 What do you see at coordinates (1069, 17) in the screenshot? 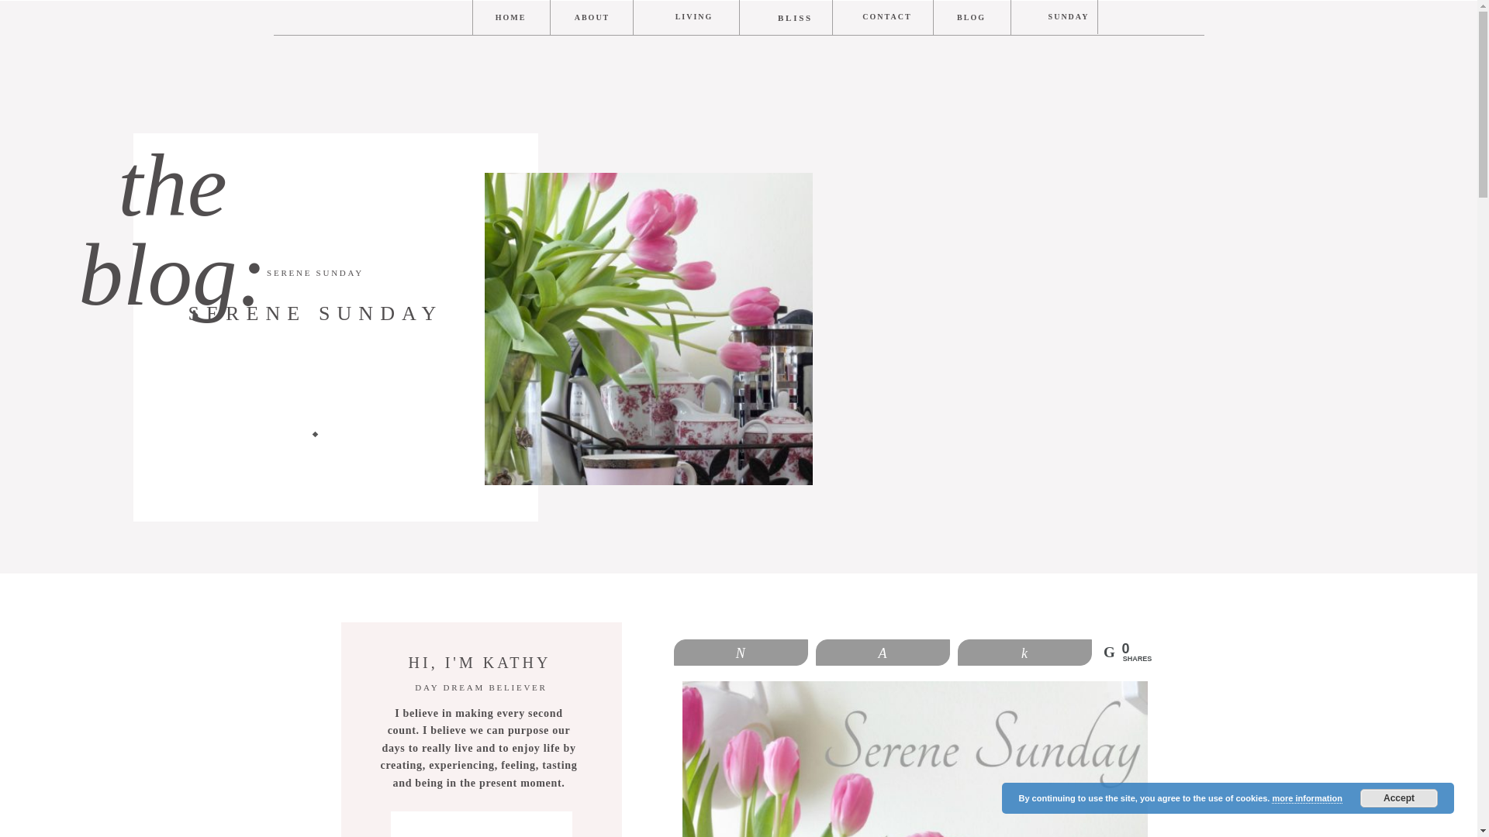
I see `SUNDAY` at bounding box center [1069, 17].